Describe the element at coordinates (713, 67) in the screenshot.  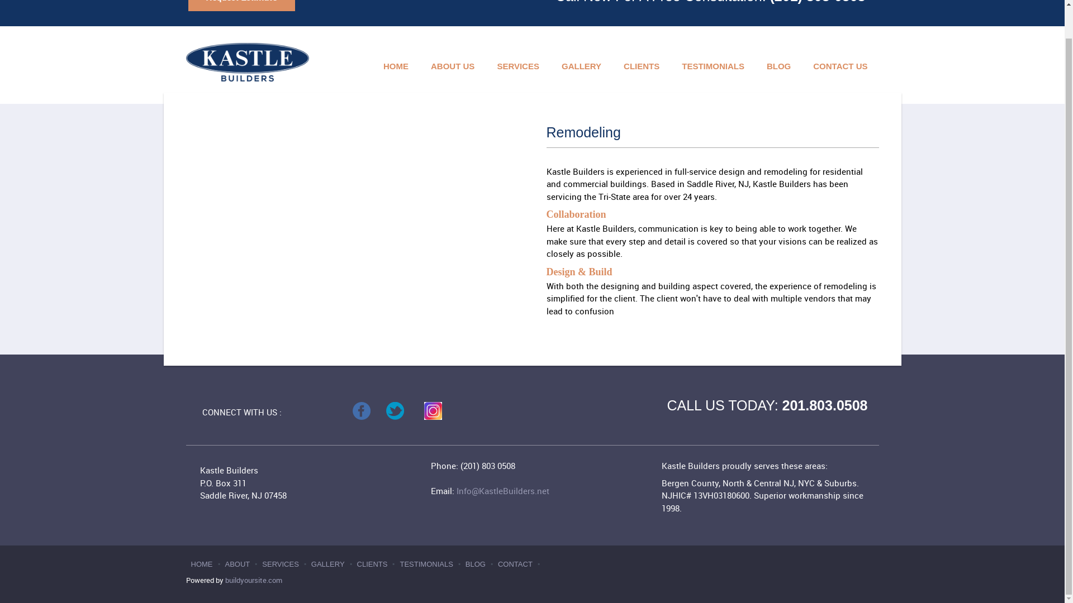
I see `TESTIMONIALS` at that location.